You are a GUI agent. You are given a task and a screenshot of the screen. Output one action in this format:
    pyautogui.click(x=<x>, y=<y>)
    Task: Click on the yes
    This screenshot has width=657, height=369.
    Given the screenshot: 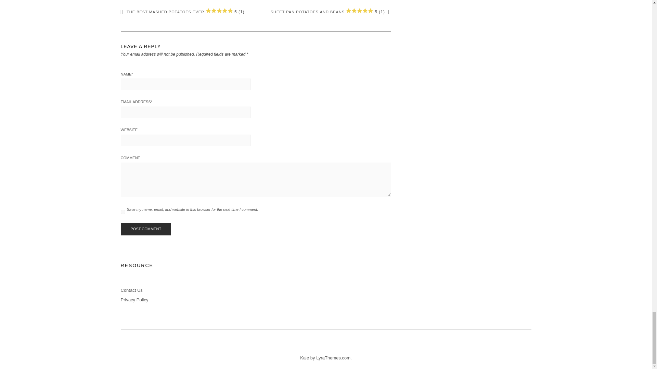 What is the action you would take?
    pyautogui.click(x=123, y=212)
    